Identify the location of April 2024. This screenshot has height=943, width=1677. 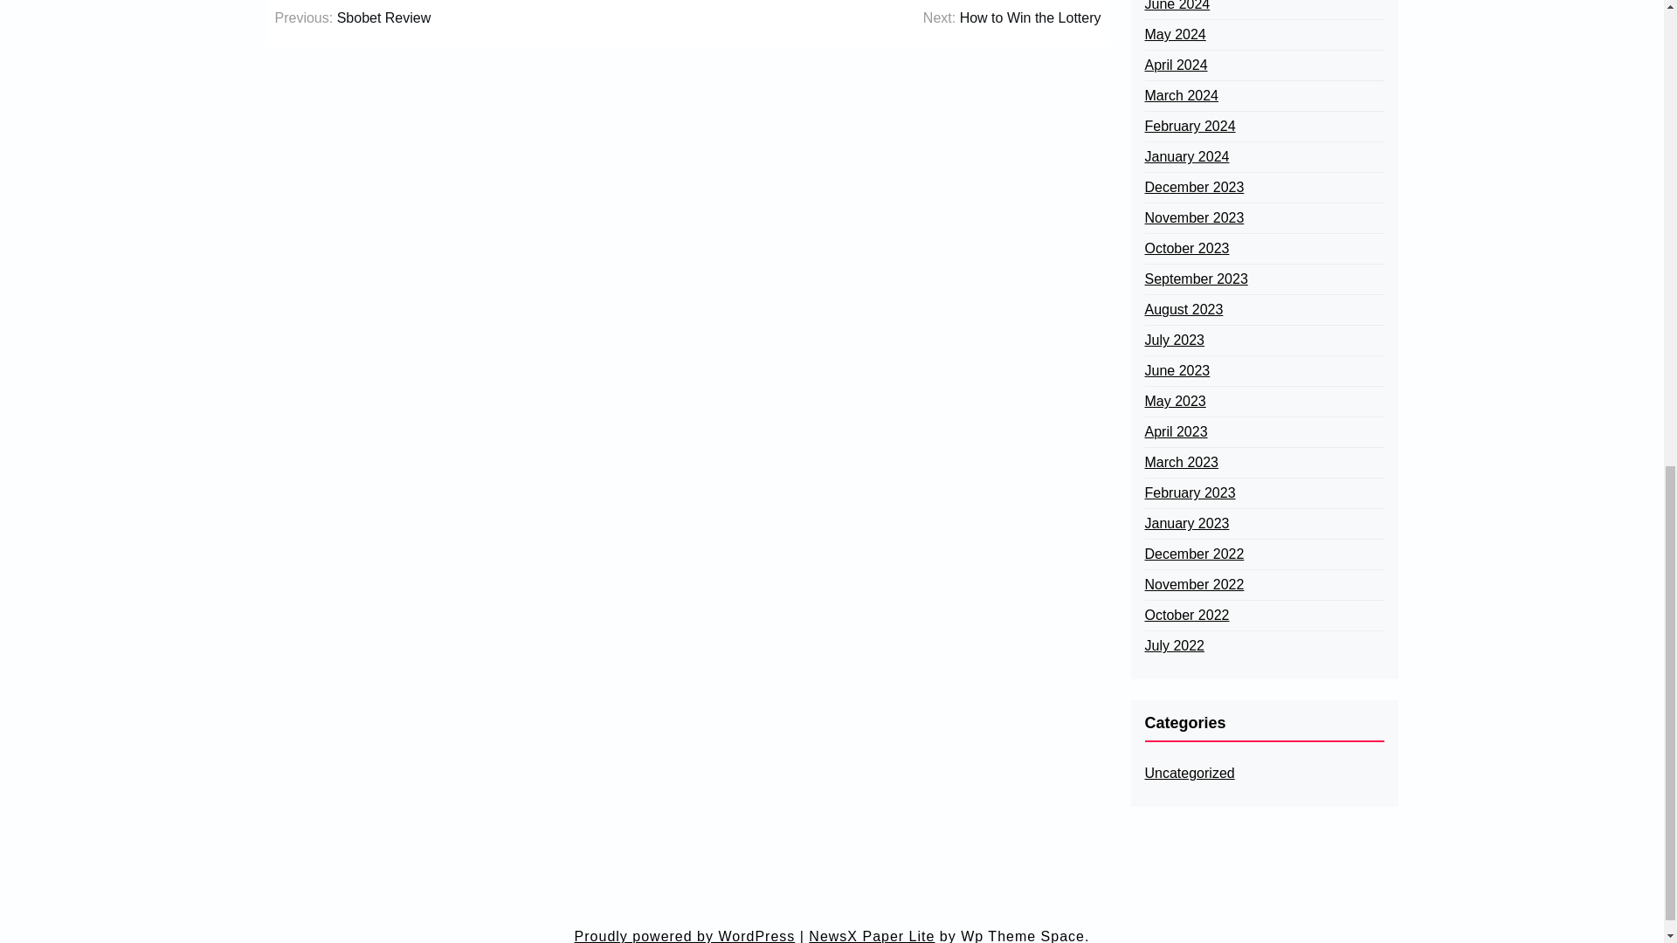
(1176, 65).